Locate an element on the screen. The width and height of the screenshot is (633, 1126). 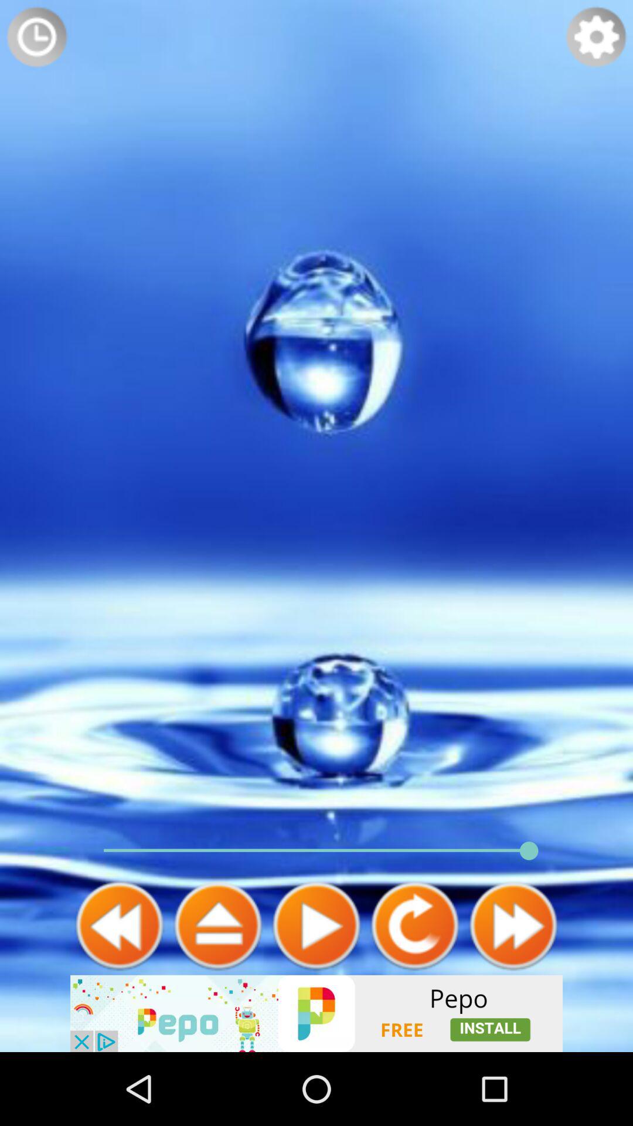
back face is located at coordinates (120, 925).